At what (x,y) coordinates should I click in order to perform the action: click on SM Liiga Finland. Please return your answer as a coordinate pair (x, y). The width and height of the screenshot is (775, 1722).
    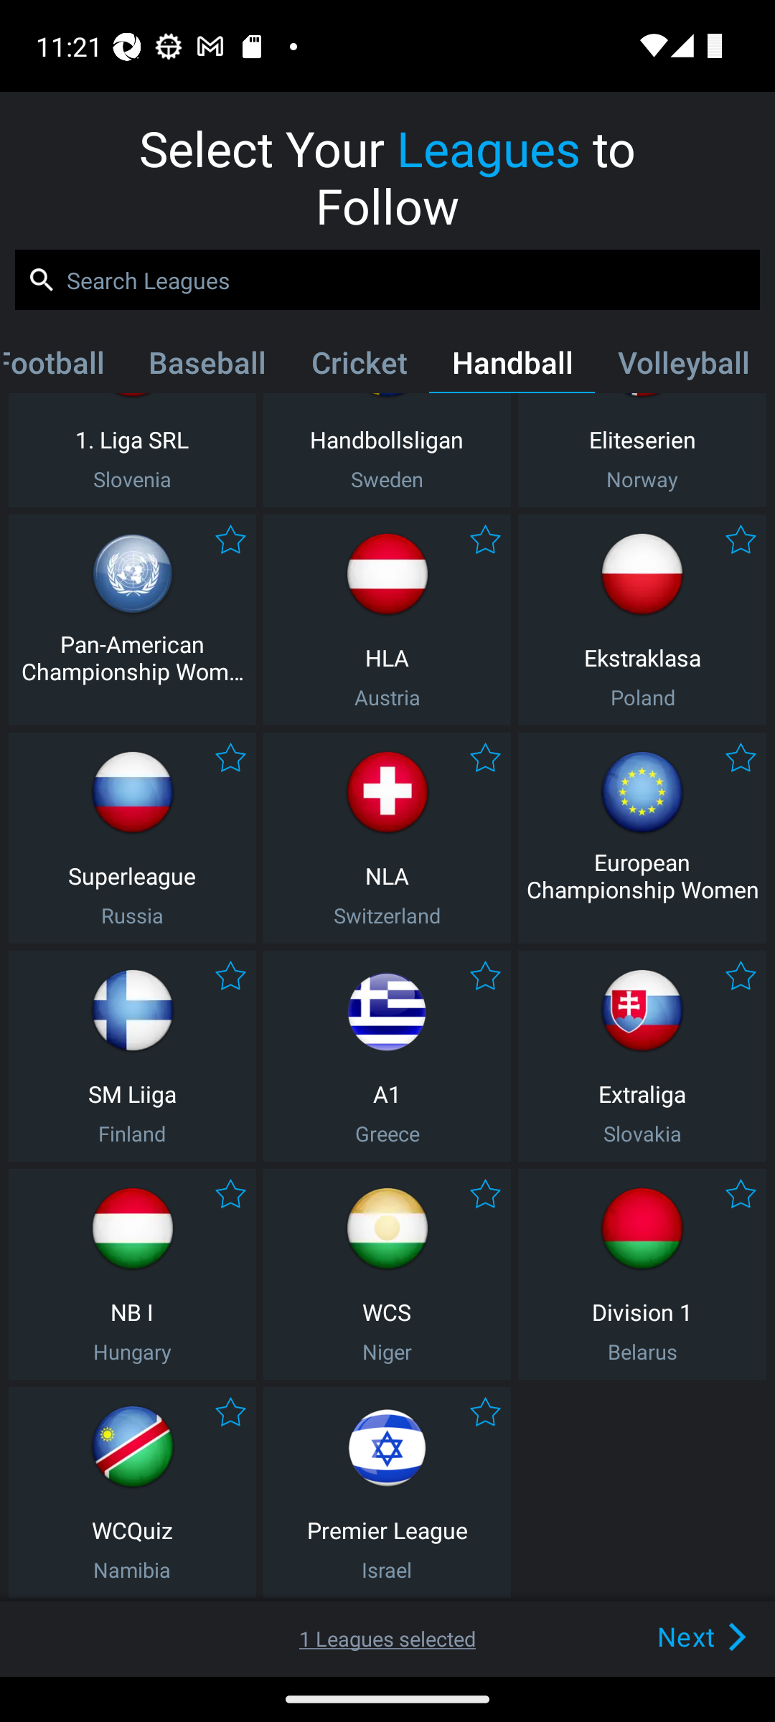
    Looking at the image, I should click on (132, 1056).